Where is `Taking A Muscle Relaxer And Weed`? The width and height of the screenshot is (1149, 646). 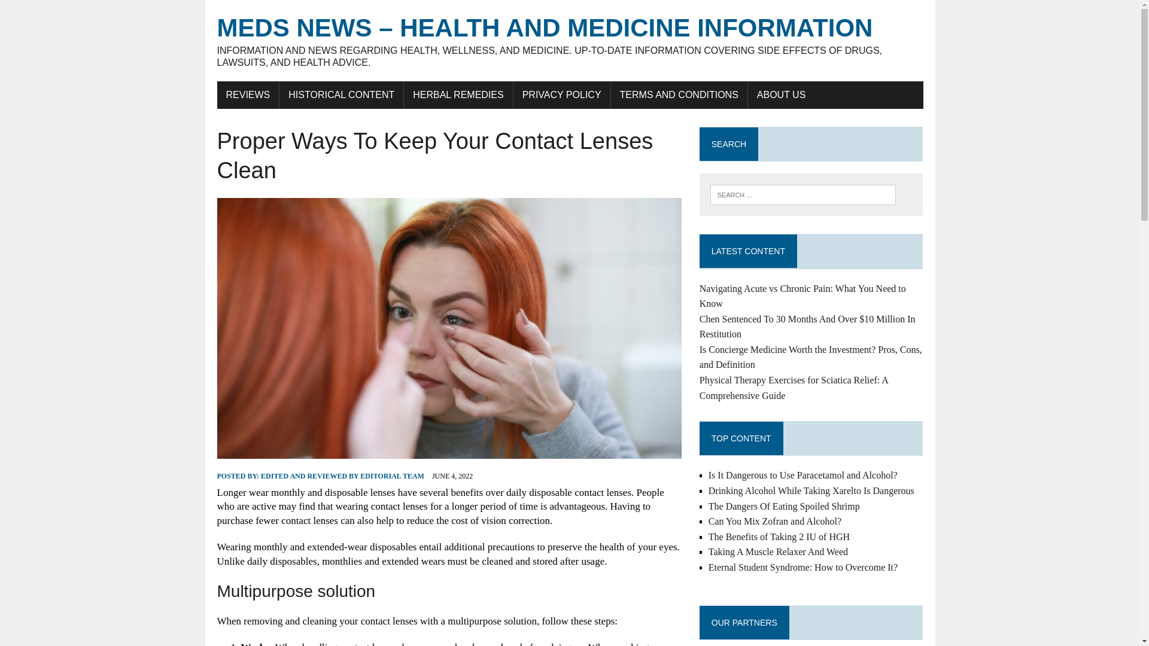 Taking A Muscle Relaxer And Weed is located at coordinates (778, 551).